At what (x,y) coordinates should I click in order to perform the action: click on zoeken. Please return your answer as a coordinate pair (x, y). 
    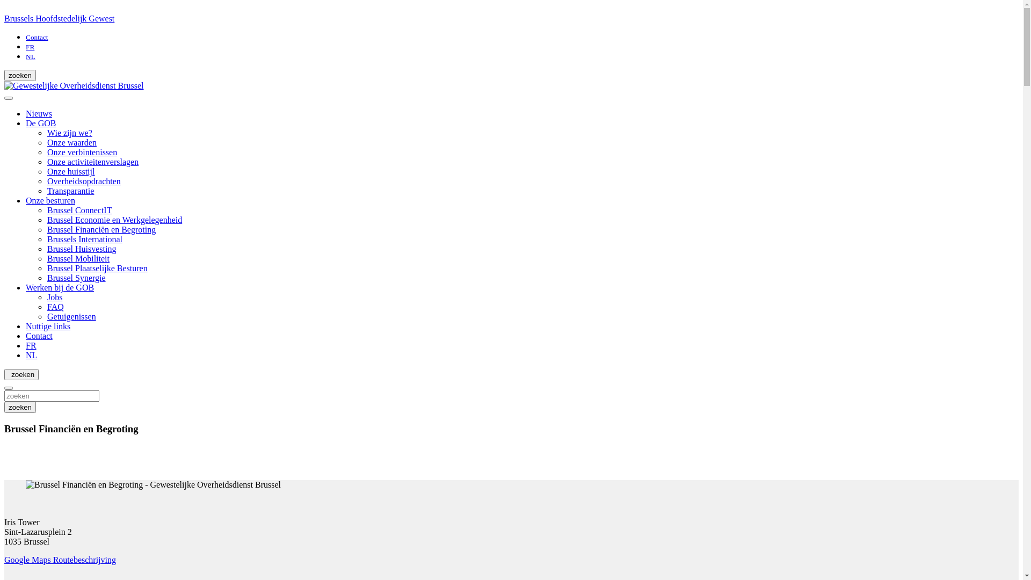
    Looking at the image, I should click on (52, 396).